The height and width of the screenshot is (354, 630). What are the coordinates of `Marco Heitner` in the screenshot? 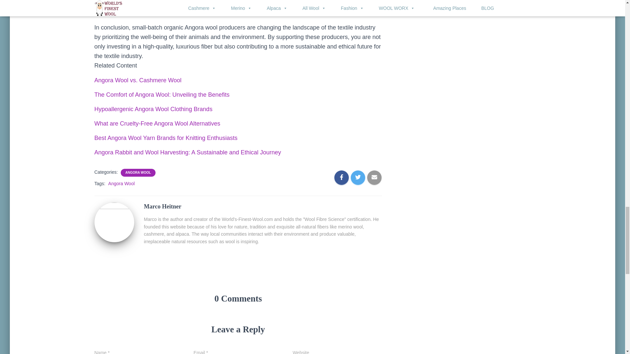 It's located at (114, 222).